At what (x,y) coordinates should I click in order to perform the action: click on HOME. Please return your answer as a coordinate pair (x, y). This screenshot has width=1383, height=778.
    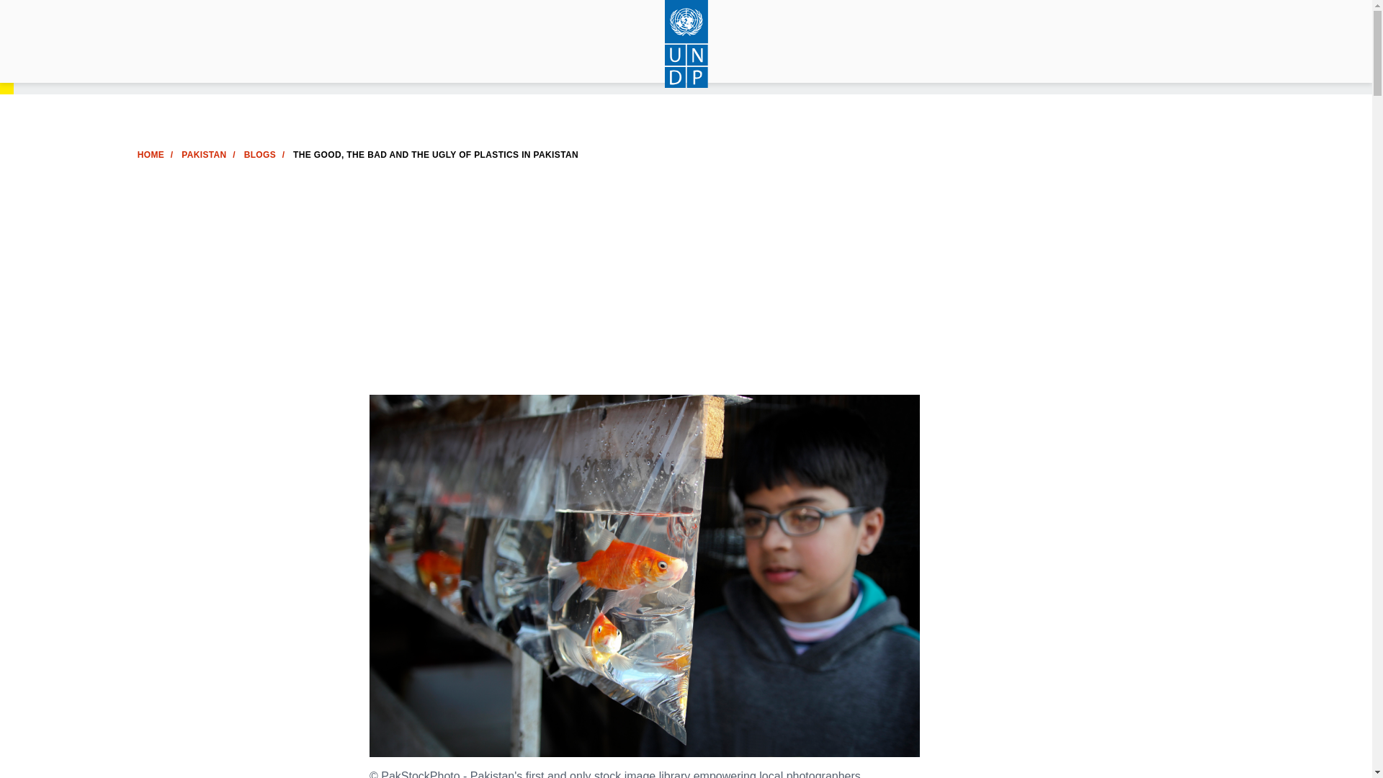
    Looking at the image, I should click on (151, 155).